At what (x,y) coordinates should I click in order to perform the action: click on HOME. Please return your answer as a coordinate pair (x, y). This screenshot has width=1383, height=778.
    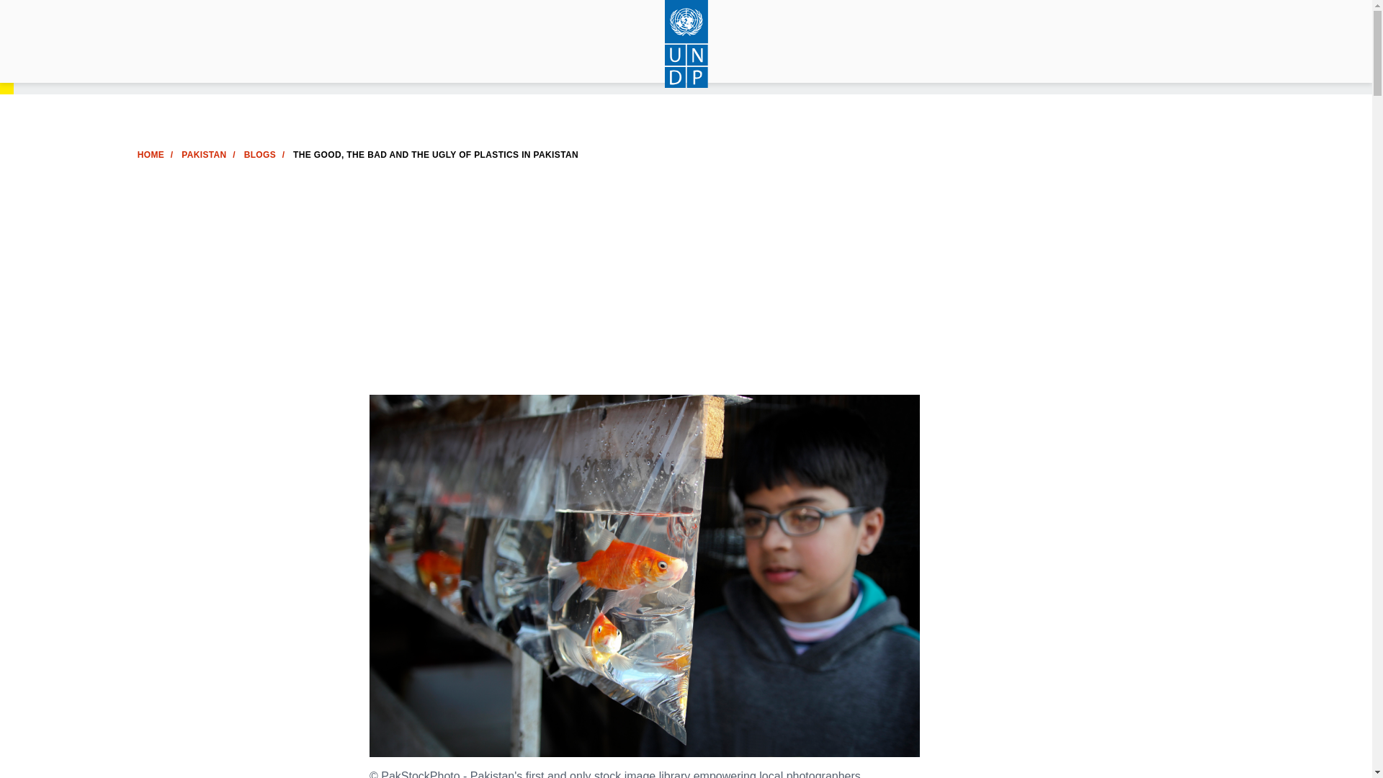
    Looking at the image, I should click on (151, 155).